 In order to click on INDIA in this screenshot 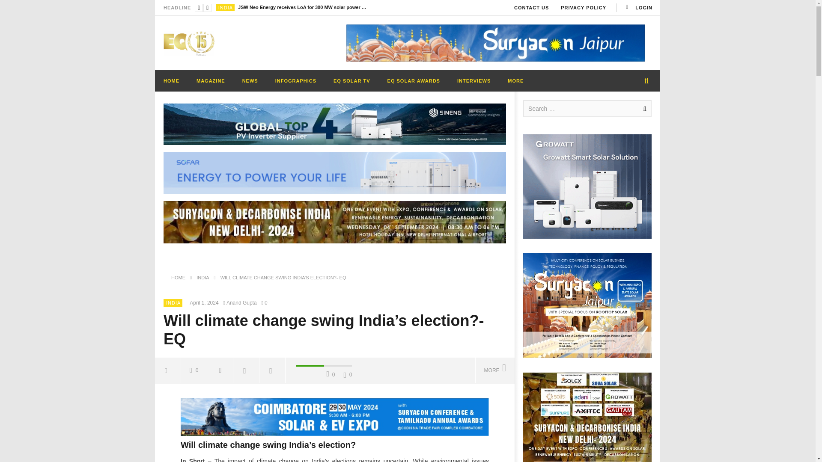, I will do `click(225, 7)`.